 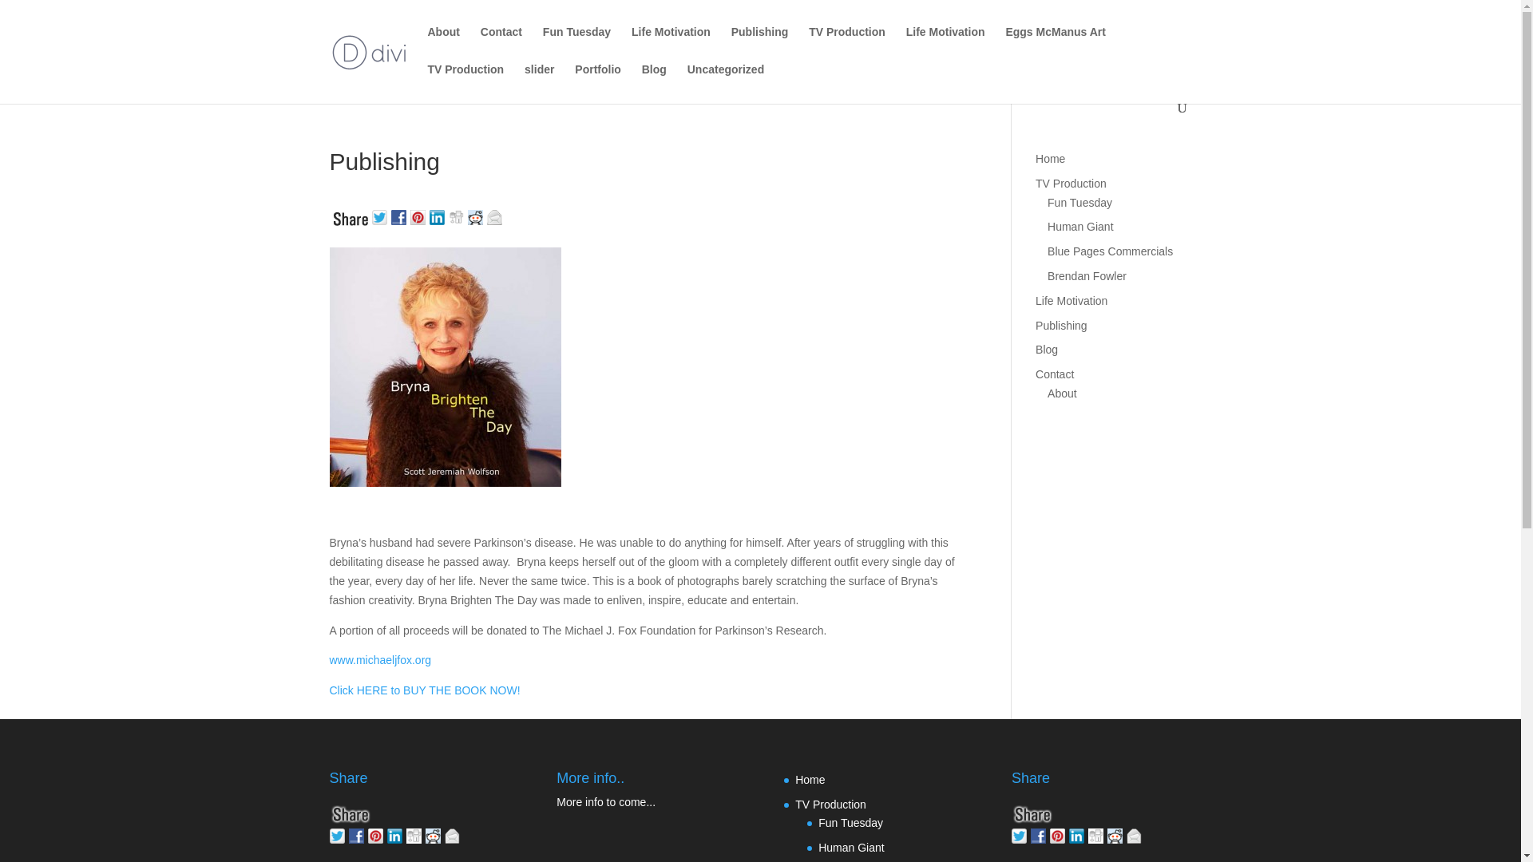 I want to click on Pinterest, so click(x=420, y=215).